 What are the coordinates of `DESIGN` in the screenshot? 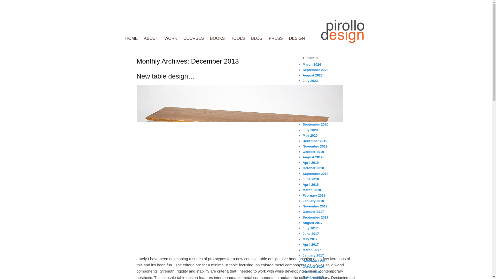 It's located at (297, 38).